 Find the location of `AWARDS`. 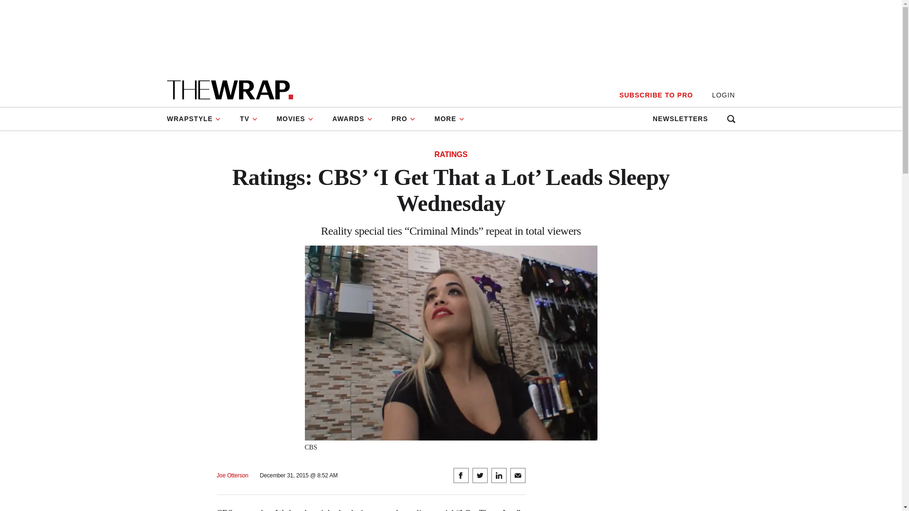

AWARDS is located at coordinates (352, 119).